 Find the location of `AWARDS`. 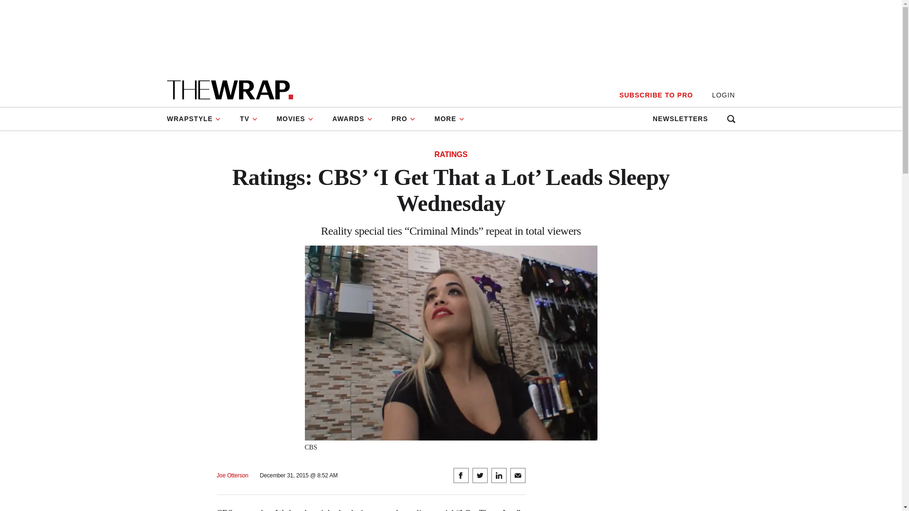

AWARDS is located at coordinates (352, 119).